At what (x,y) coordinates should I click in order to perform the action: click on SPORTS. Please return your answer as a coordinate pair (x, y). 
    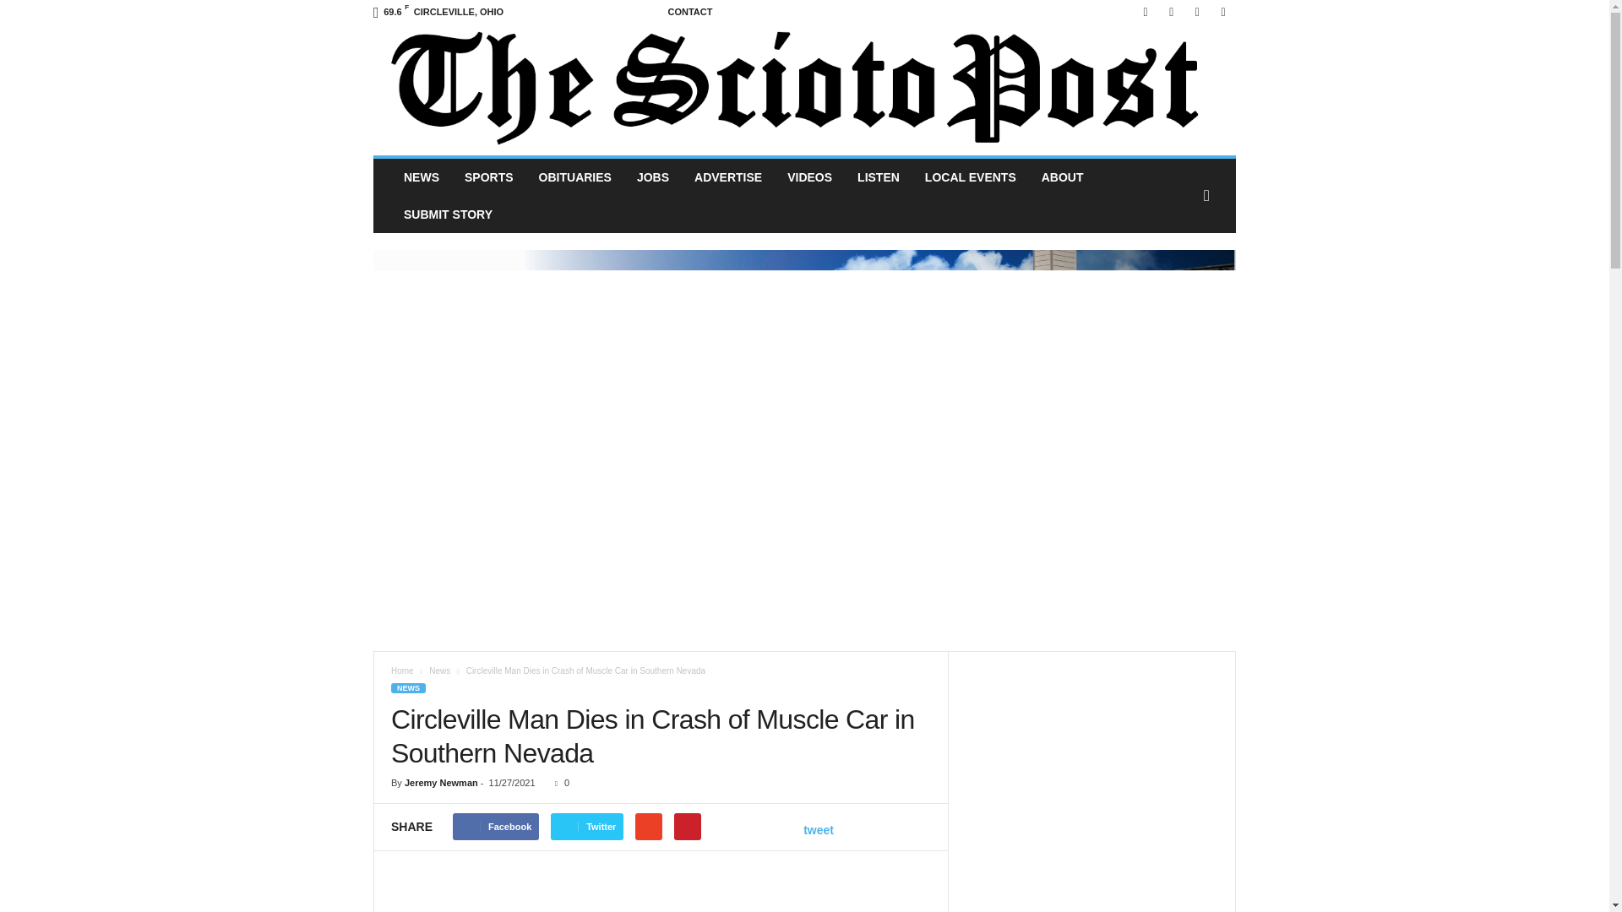
    Looking at the image, I should click on (488, 177).